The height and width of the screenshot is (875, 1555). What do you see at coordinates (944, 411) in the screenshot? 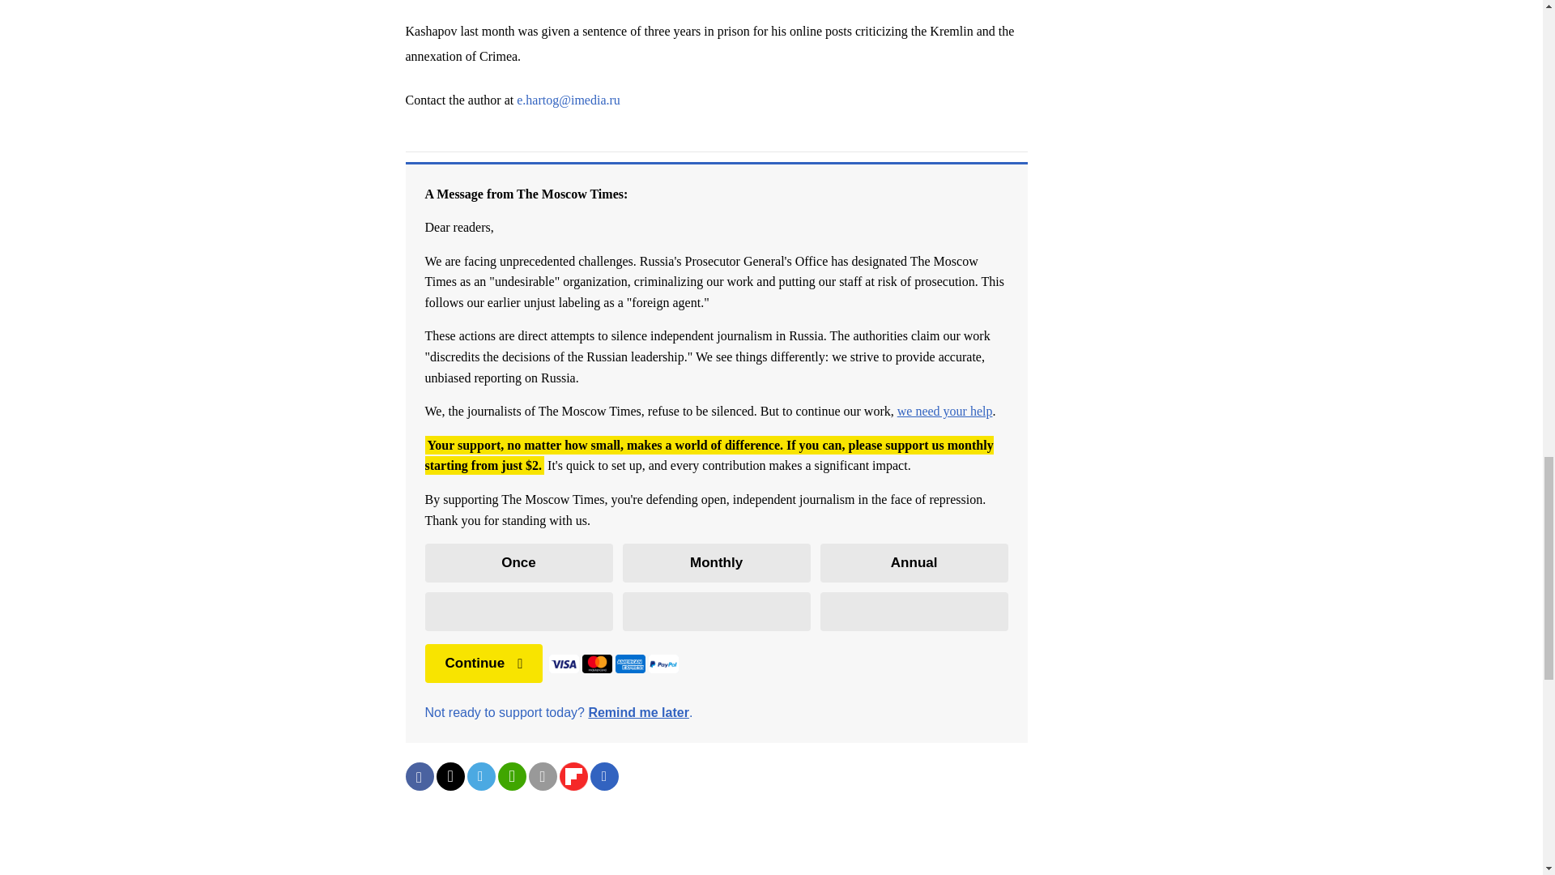
I see `we need your help` at bounding box center [944, 411].